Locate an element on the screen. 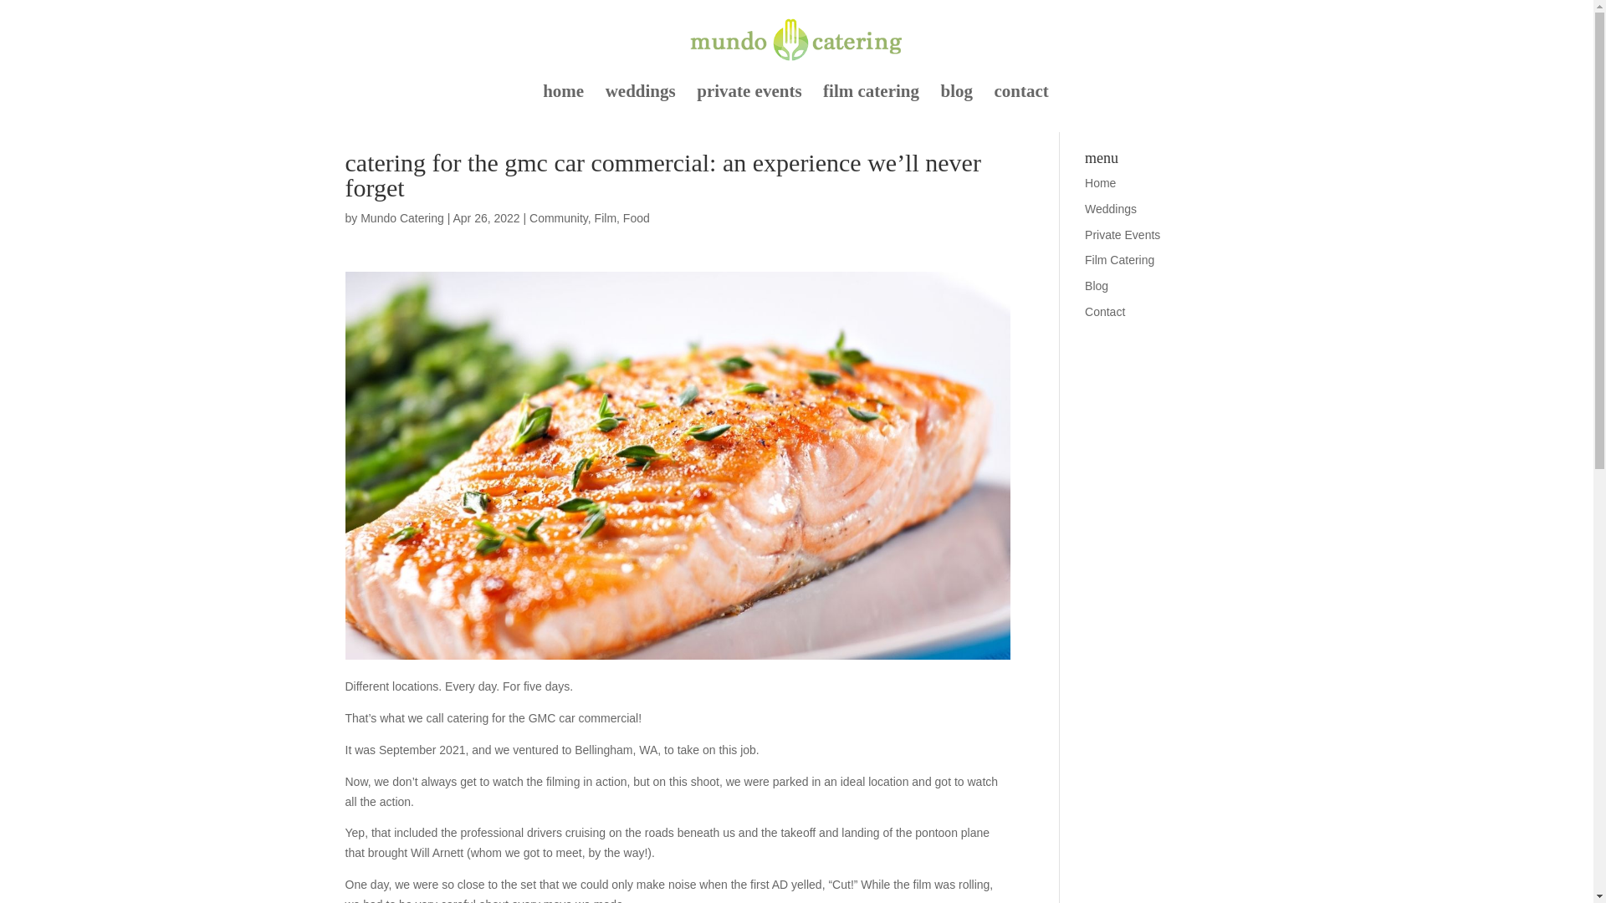 The height and width of the screenshot is (903, 1606). private events is located at coordinates (749, 108).